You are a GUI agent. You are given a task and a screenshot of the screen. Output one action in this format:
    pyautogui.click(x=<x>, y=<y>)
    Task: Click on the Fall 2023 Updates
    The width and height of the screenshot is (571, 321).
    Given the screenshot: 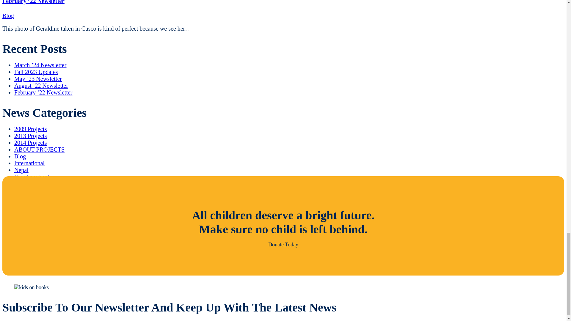 What is the action you would take?
    pyautogui.click(x=36, y=72)
    